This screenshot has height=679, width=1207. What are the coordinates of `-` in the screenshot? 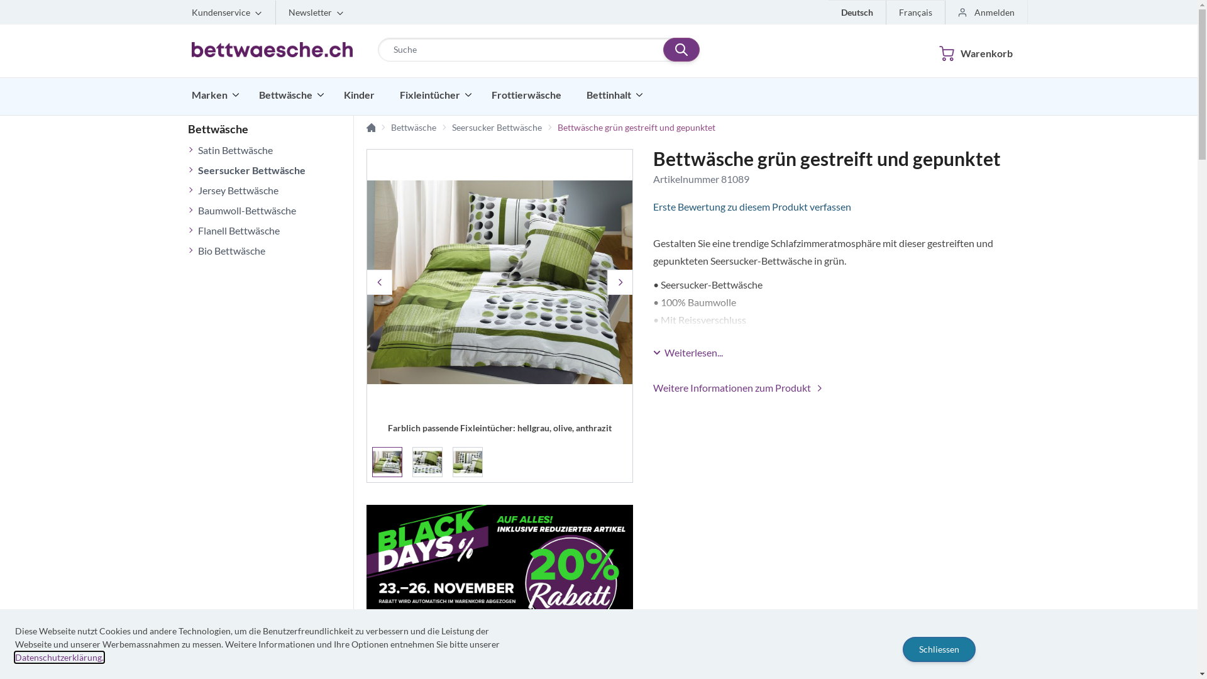 It's located at (809, 657).